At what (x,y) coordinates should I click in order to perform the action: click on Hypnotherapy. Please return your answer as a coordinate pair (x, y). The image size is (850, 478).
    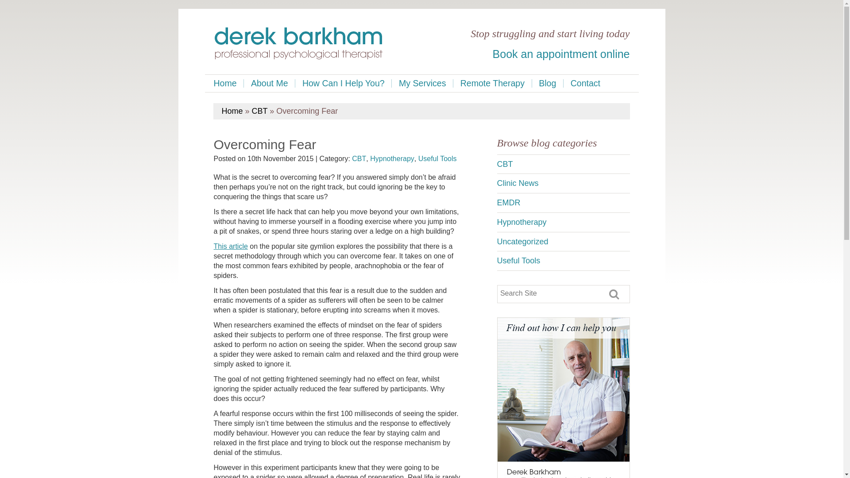
    Looking at the image, I should click on (392, 158).